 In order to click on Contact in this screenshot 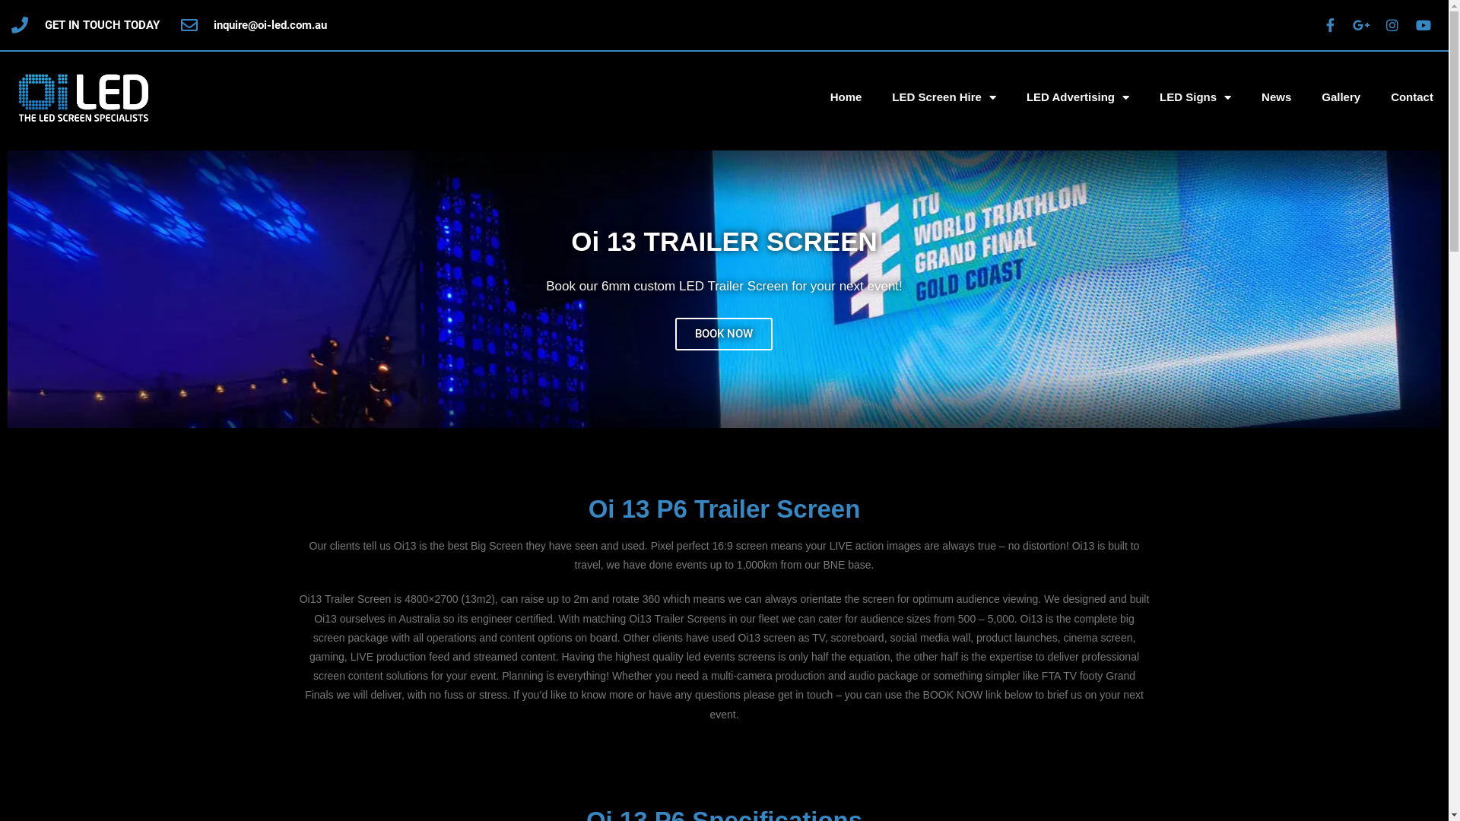, I will do `click(1412, 97)`.